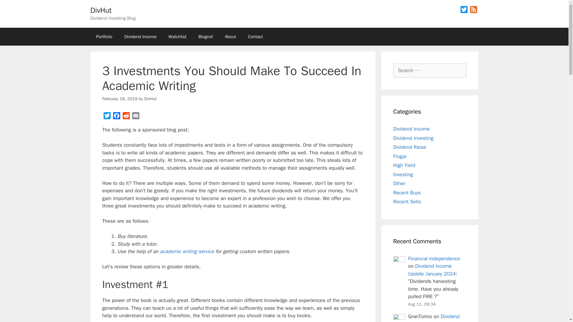 This screenshot has width=573, height=322. What do you see at coordinates (464, 10) in the screenshot?
I see `Twitter` at bounding box center [464, 10].